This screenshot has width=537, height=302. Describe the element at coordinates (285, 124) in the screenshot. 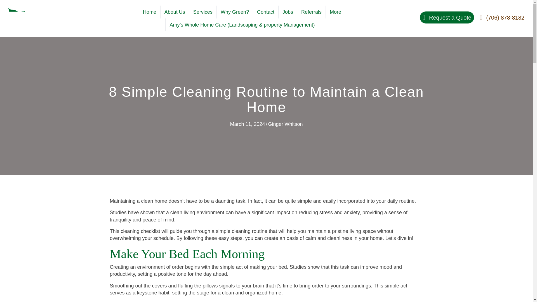

I see `Ginger Whitson` at that location.